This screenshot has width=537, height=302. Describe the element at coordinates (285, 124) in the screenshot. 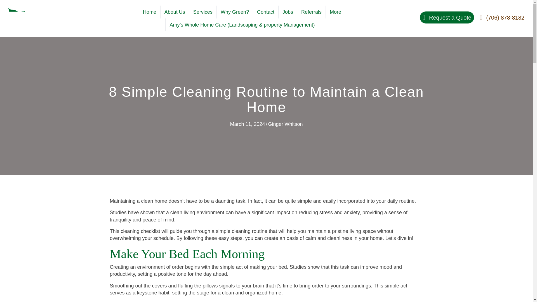

I see `Ginger Whitson` at that location.